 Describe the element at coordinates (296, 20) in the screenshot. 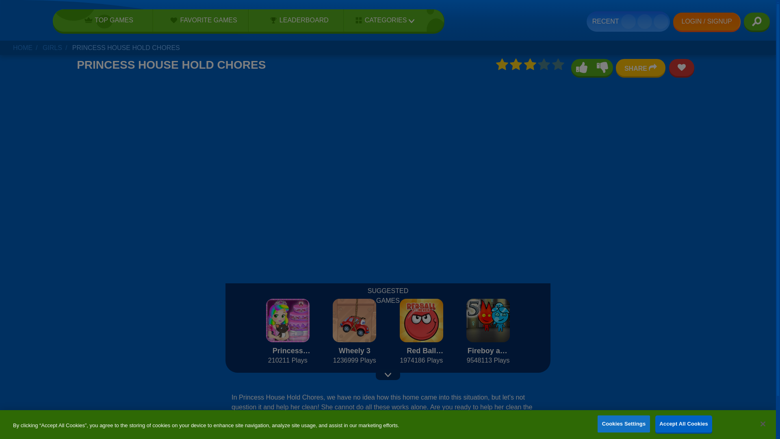

I see `LEADERBOARD` at that location.